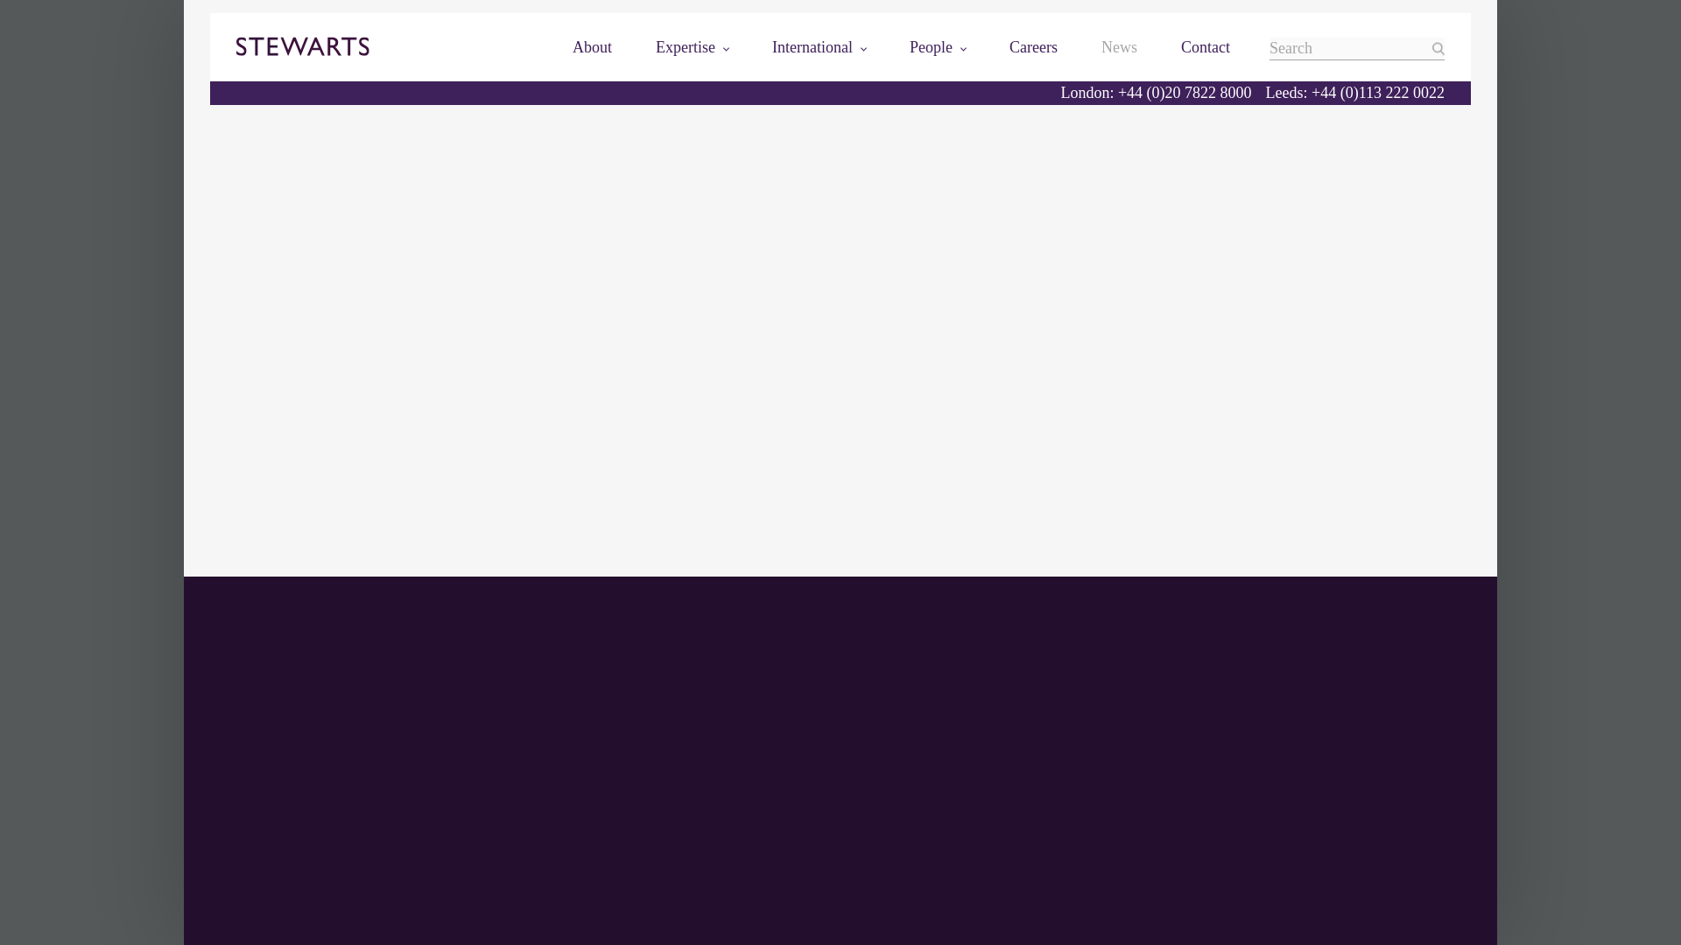  I want to click on International, so click(818, 47).